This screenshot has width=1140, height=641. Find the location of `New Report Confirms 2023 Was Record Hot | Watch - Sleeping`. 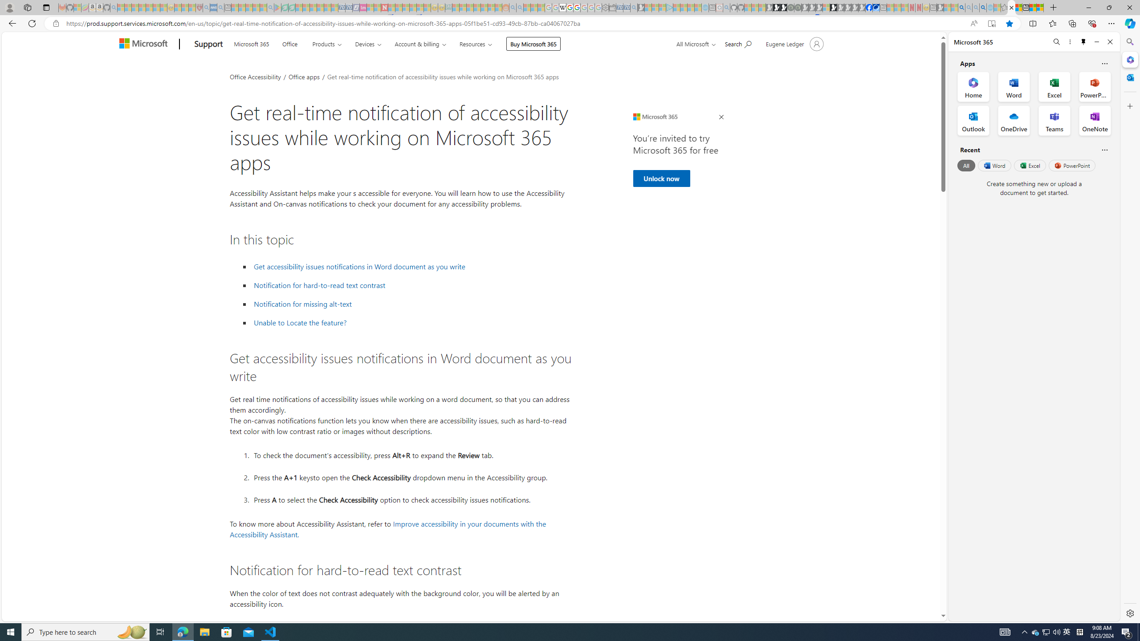

New Report Confirms 2023 Was Record Hot | Watch - Sleeping is located at coordinates (150, 8).